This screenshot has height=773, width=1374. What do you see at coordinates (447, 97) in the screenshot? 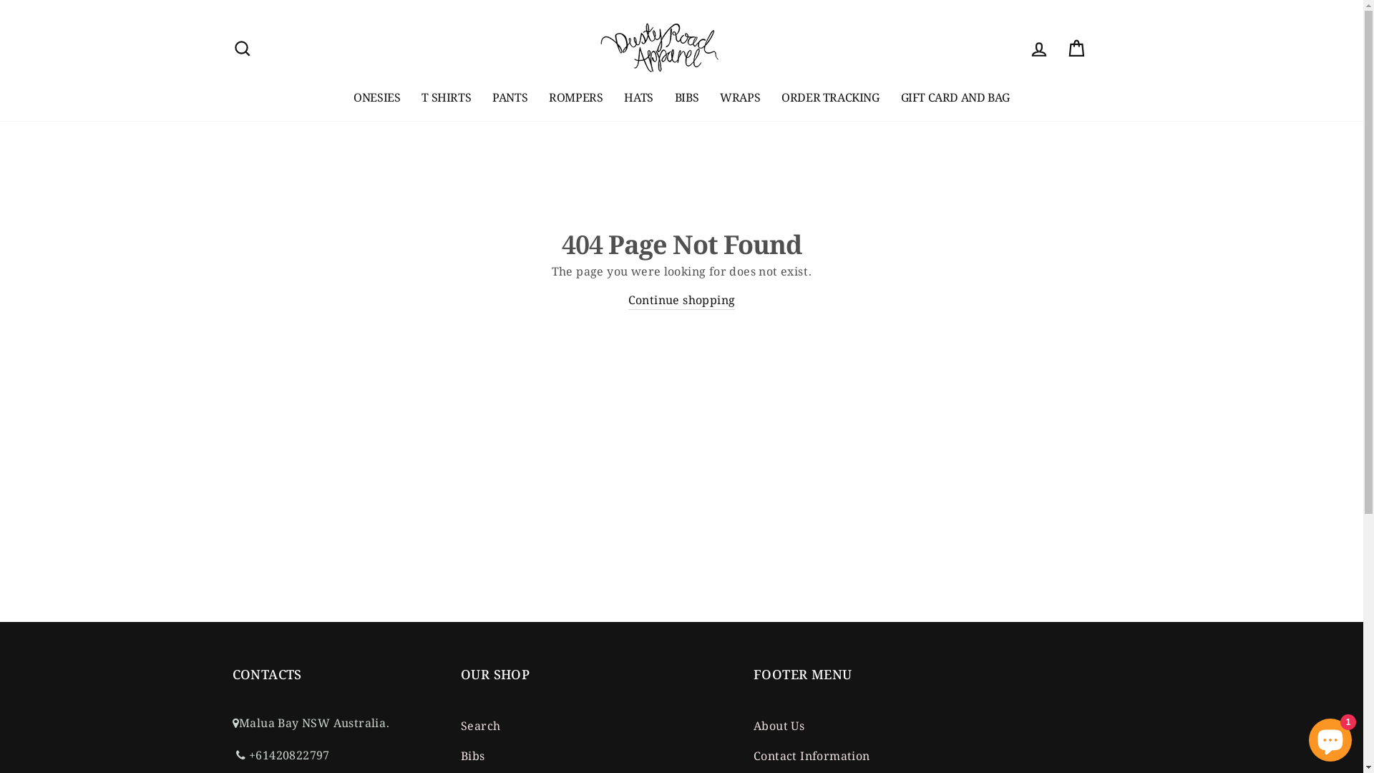
I see `T SHIRTS` at bounding box center [447, 97].